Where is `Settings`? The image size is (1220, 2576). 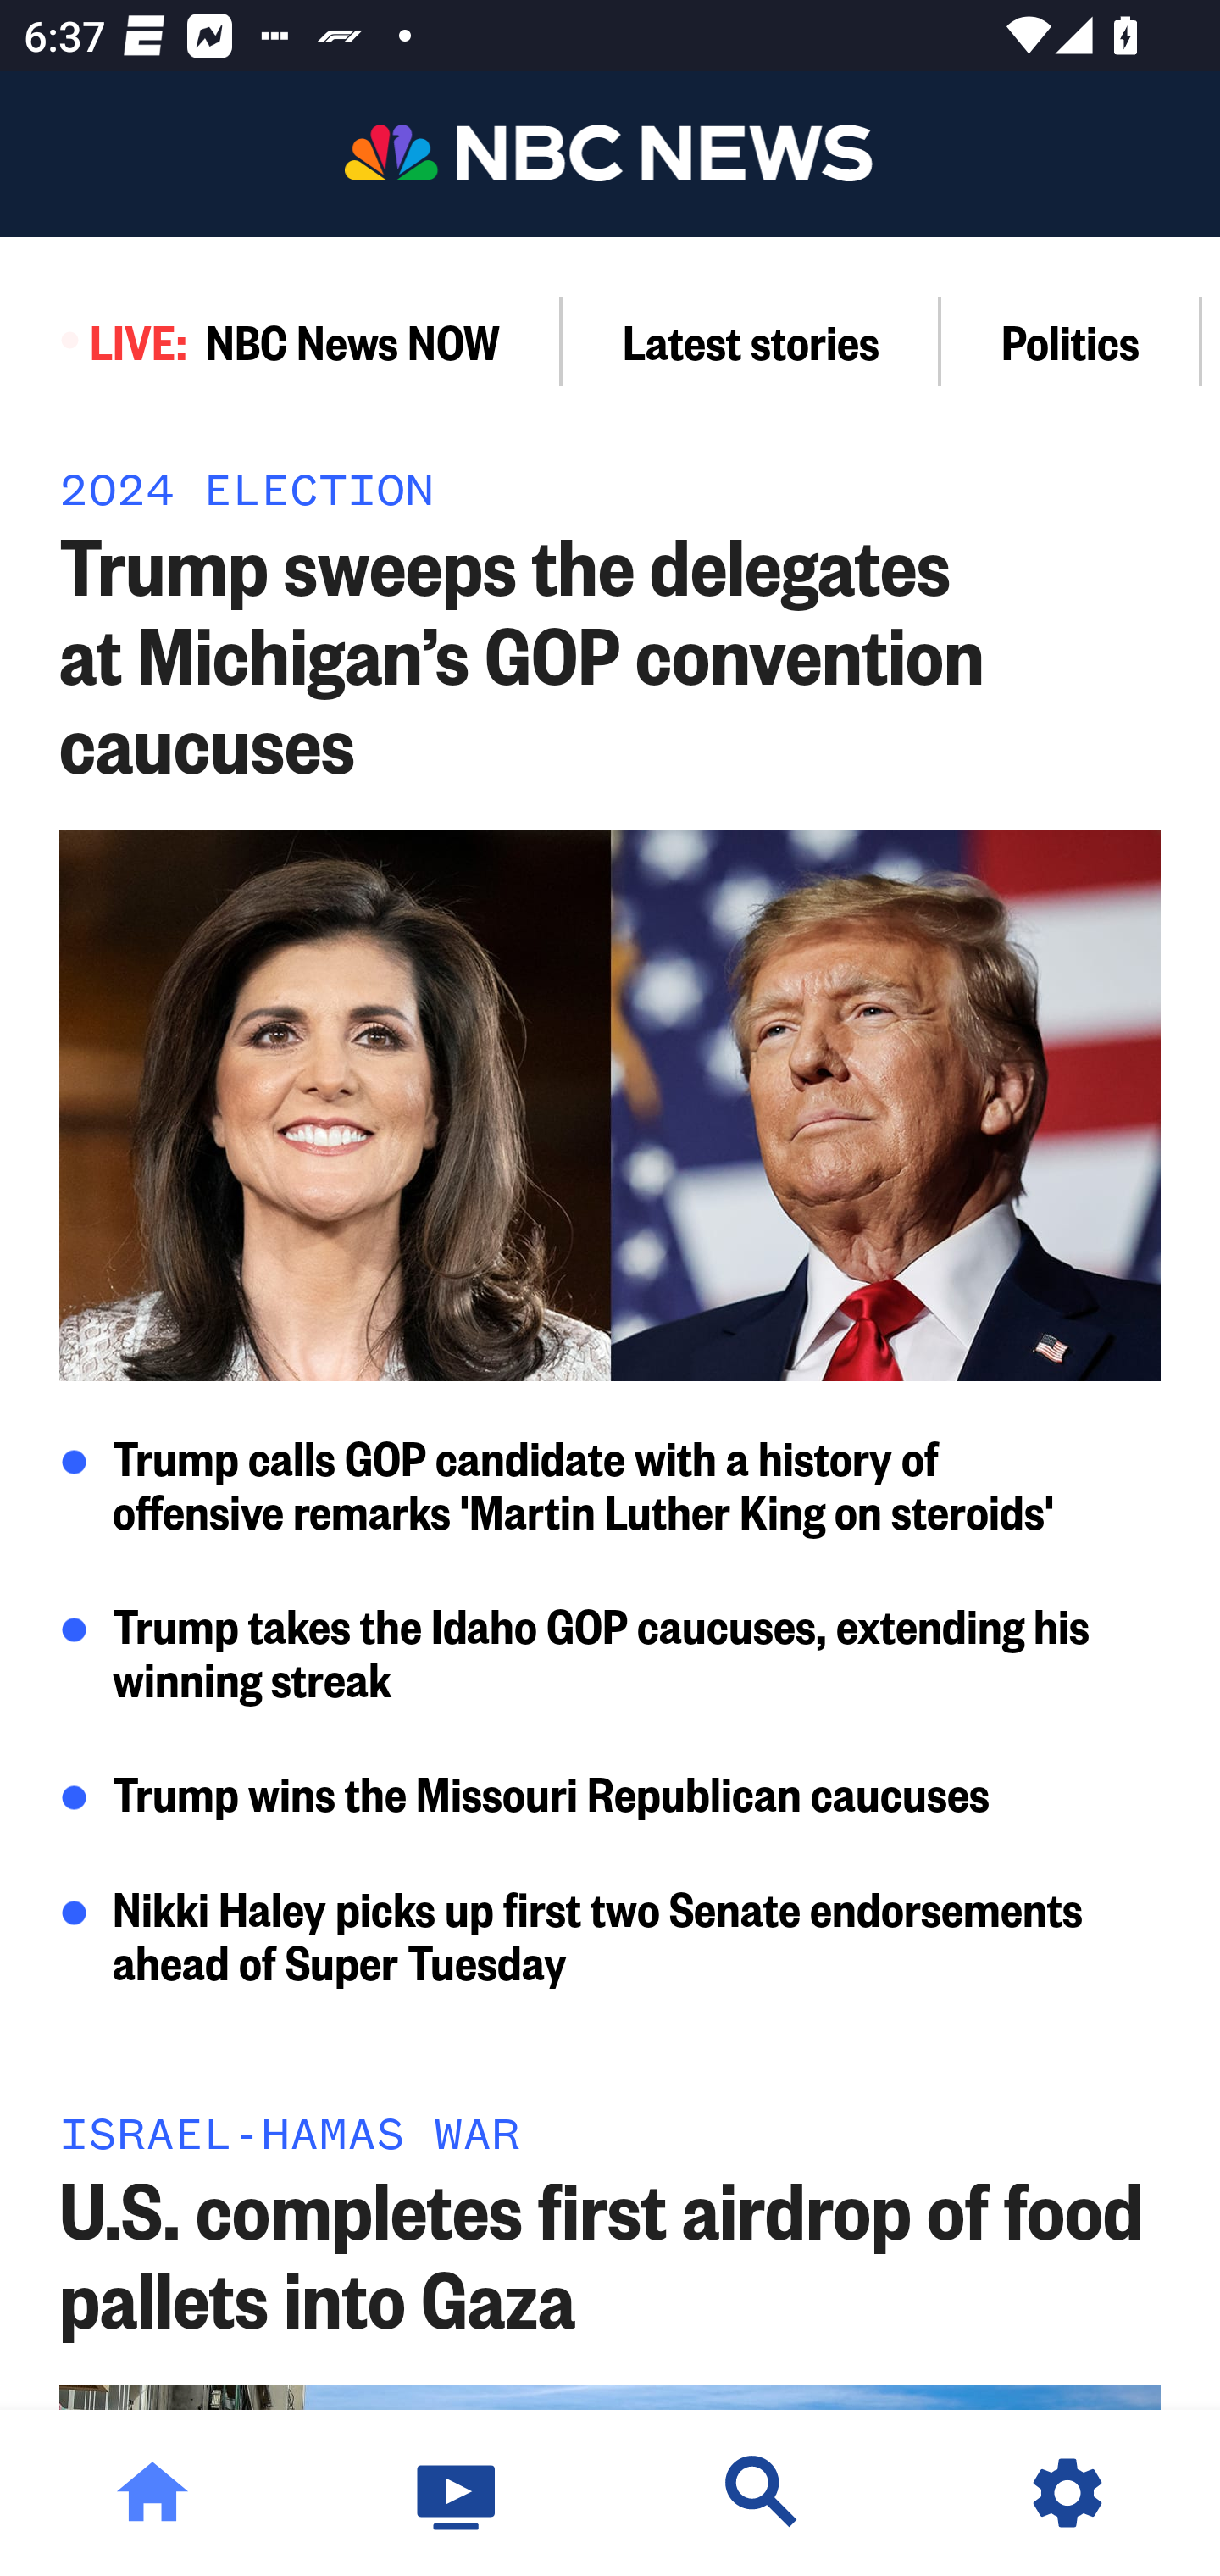
Settings is located at coordinates (1067, 2493).